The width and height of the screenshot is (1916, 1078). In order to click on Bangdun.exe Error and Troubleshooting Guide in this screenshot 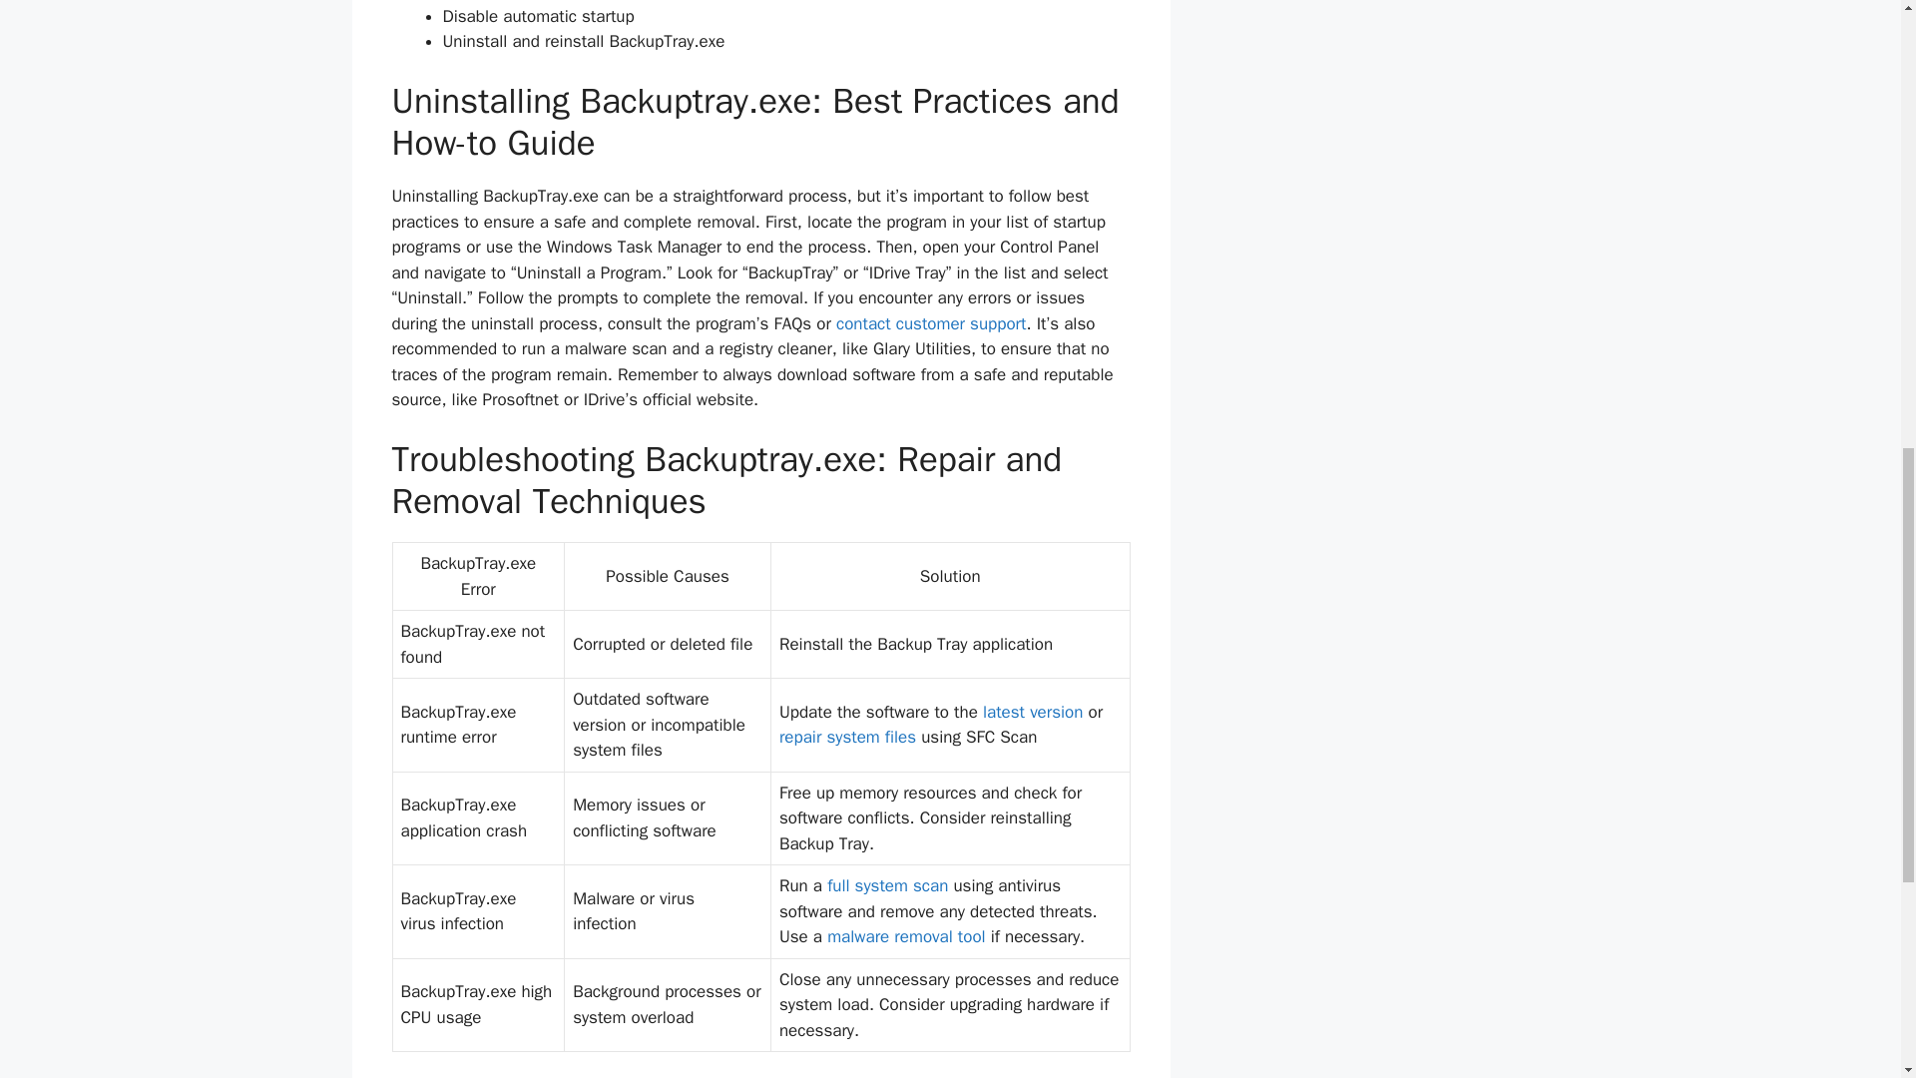, I will do `click(847, 737)`.